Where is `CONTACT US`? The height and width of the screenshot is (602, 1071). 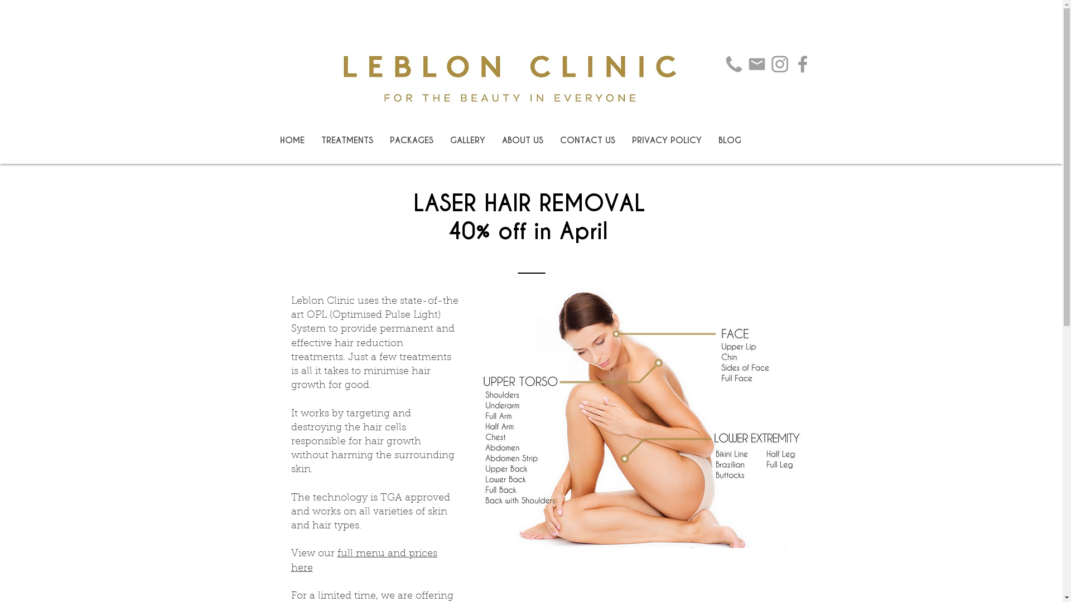 CONTACT US is located at coordinates (587, 140).